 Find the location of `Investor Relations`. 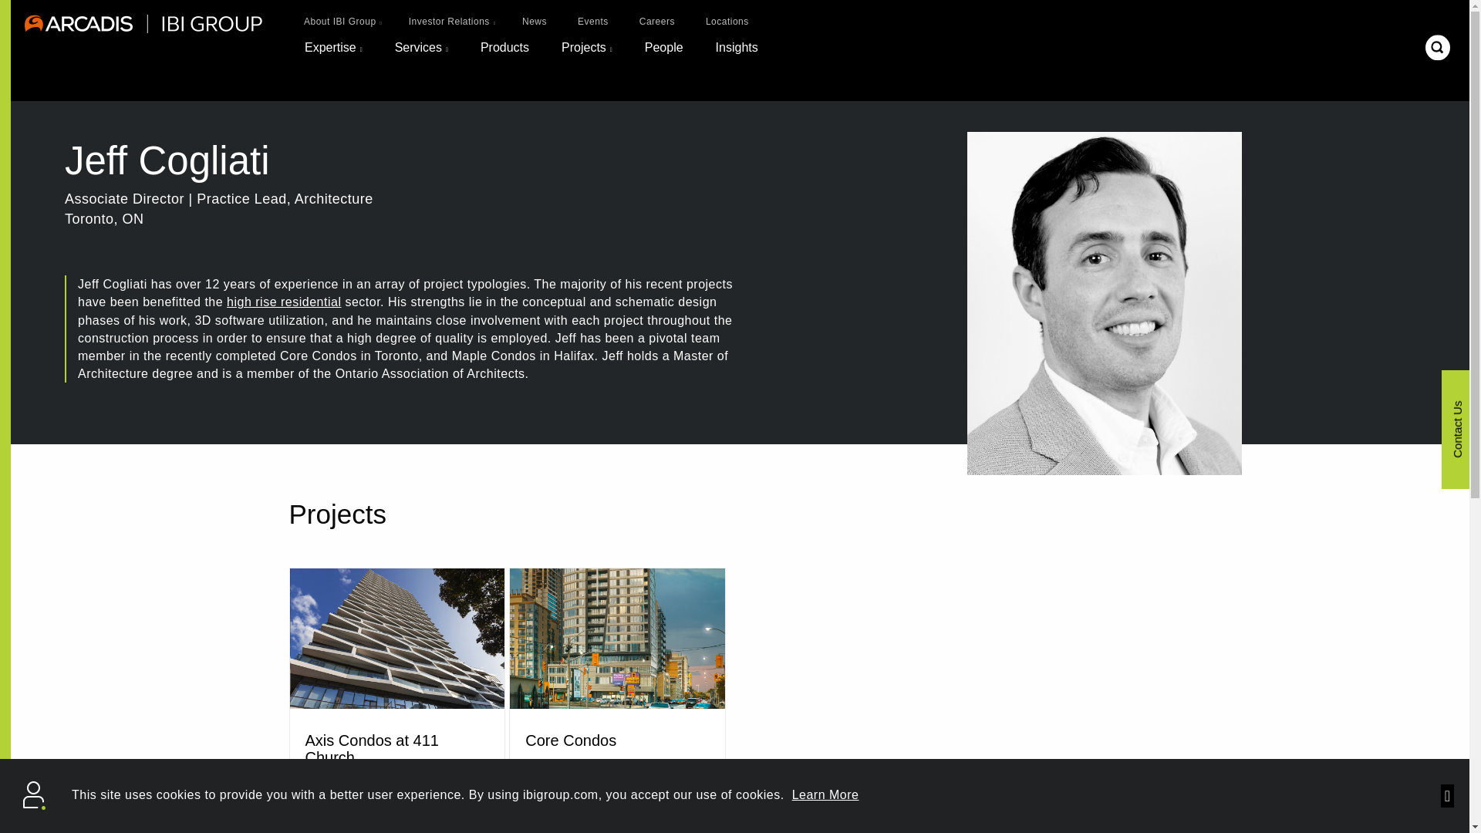

Investor Relations is located at coordinates (449, 22).